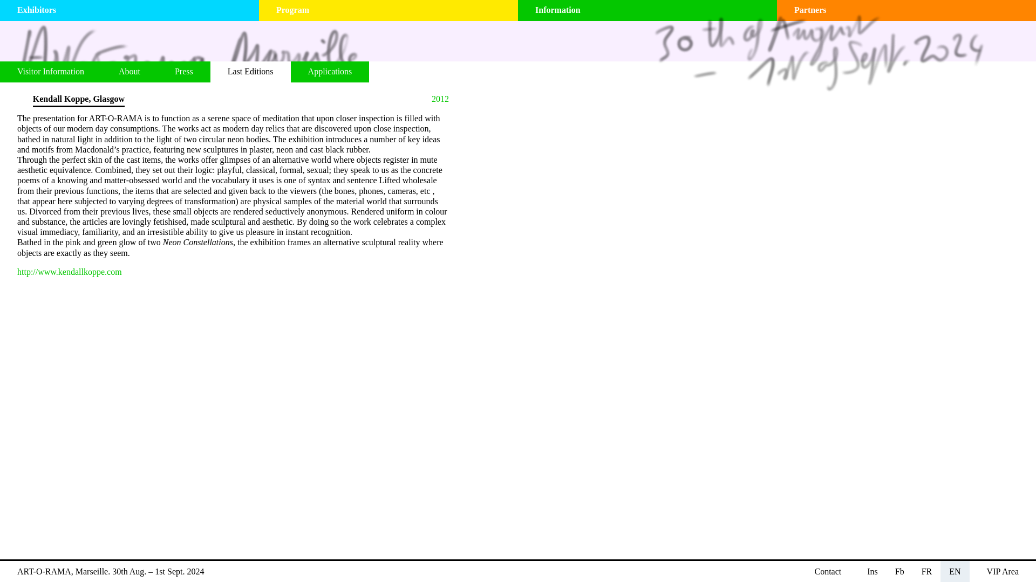  I want to click on Visitor Information, so click(51, 72).